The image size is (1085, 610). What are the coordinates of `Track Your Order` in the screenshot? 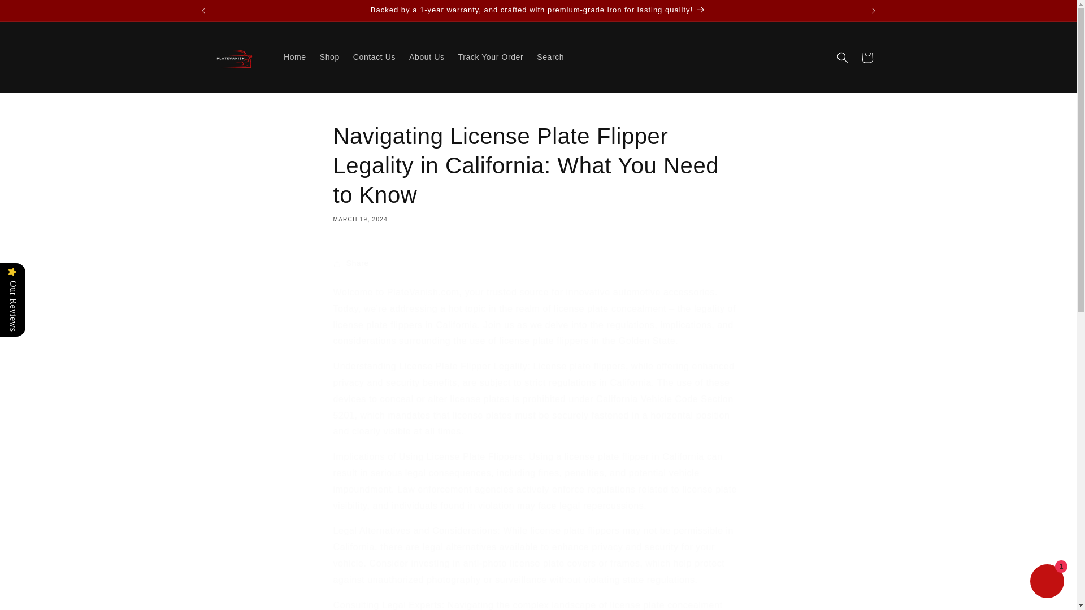 It's located at (491, 56).